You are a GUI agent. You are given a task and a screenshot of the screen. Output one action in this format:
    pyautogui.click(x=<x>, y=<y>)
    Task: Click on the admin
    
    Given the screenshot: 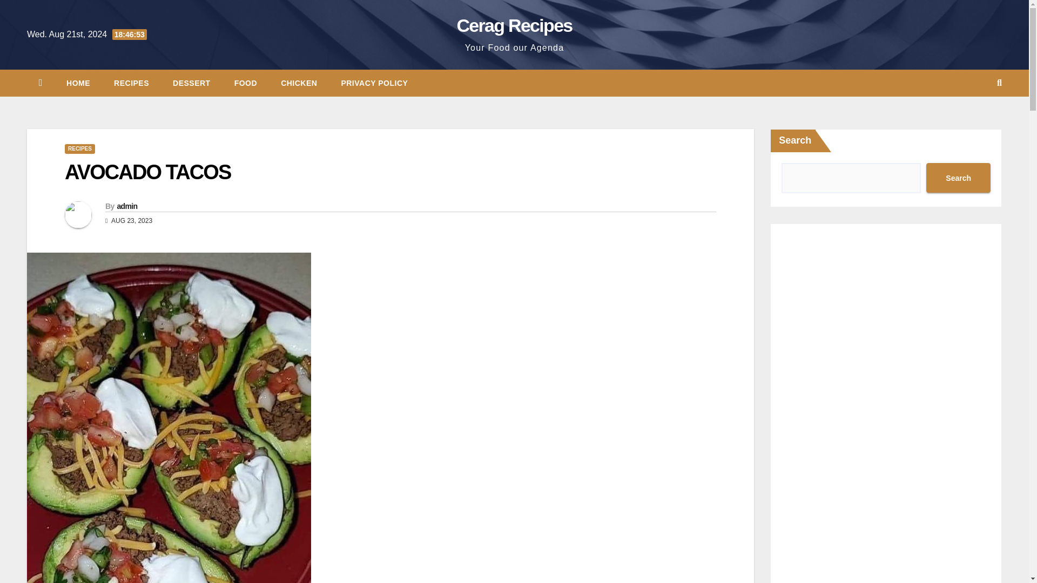 What is the action you would take?
    pyautogui.click(x=126, y=206)
    